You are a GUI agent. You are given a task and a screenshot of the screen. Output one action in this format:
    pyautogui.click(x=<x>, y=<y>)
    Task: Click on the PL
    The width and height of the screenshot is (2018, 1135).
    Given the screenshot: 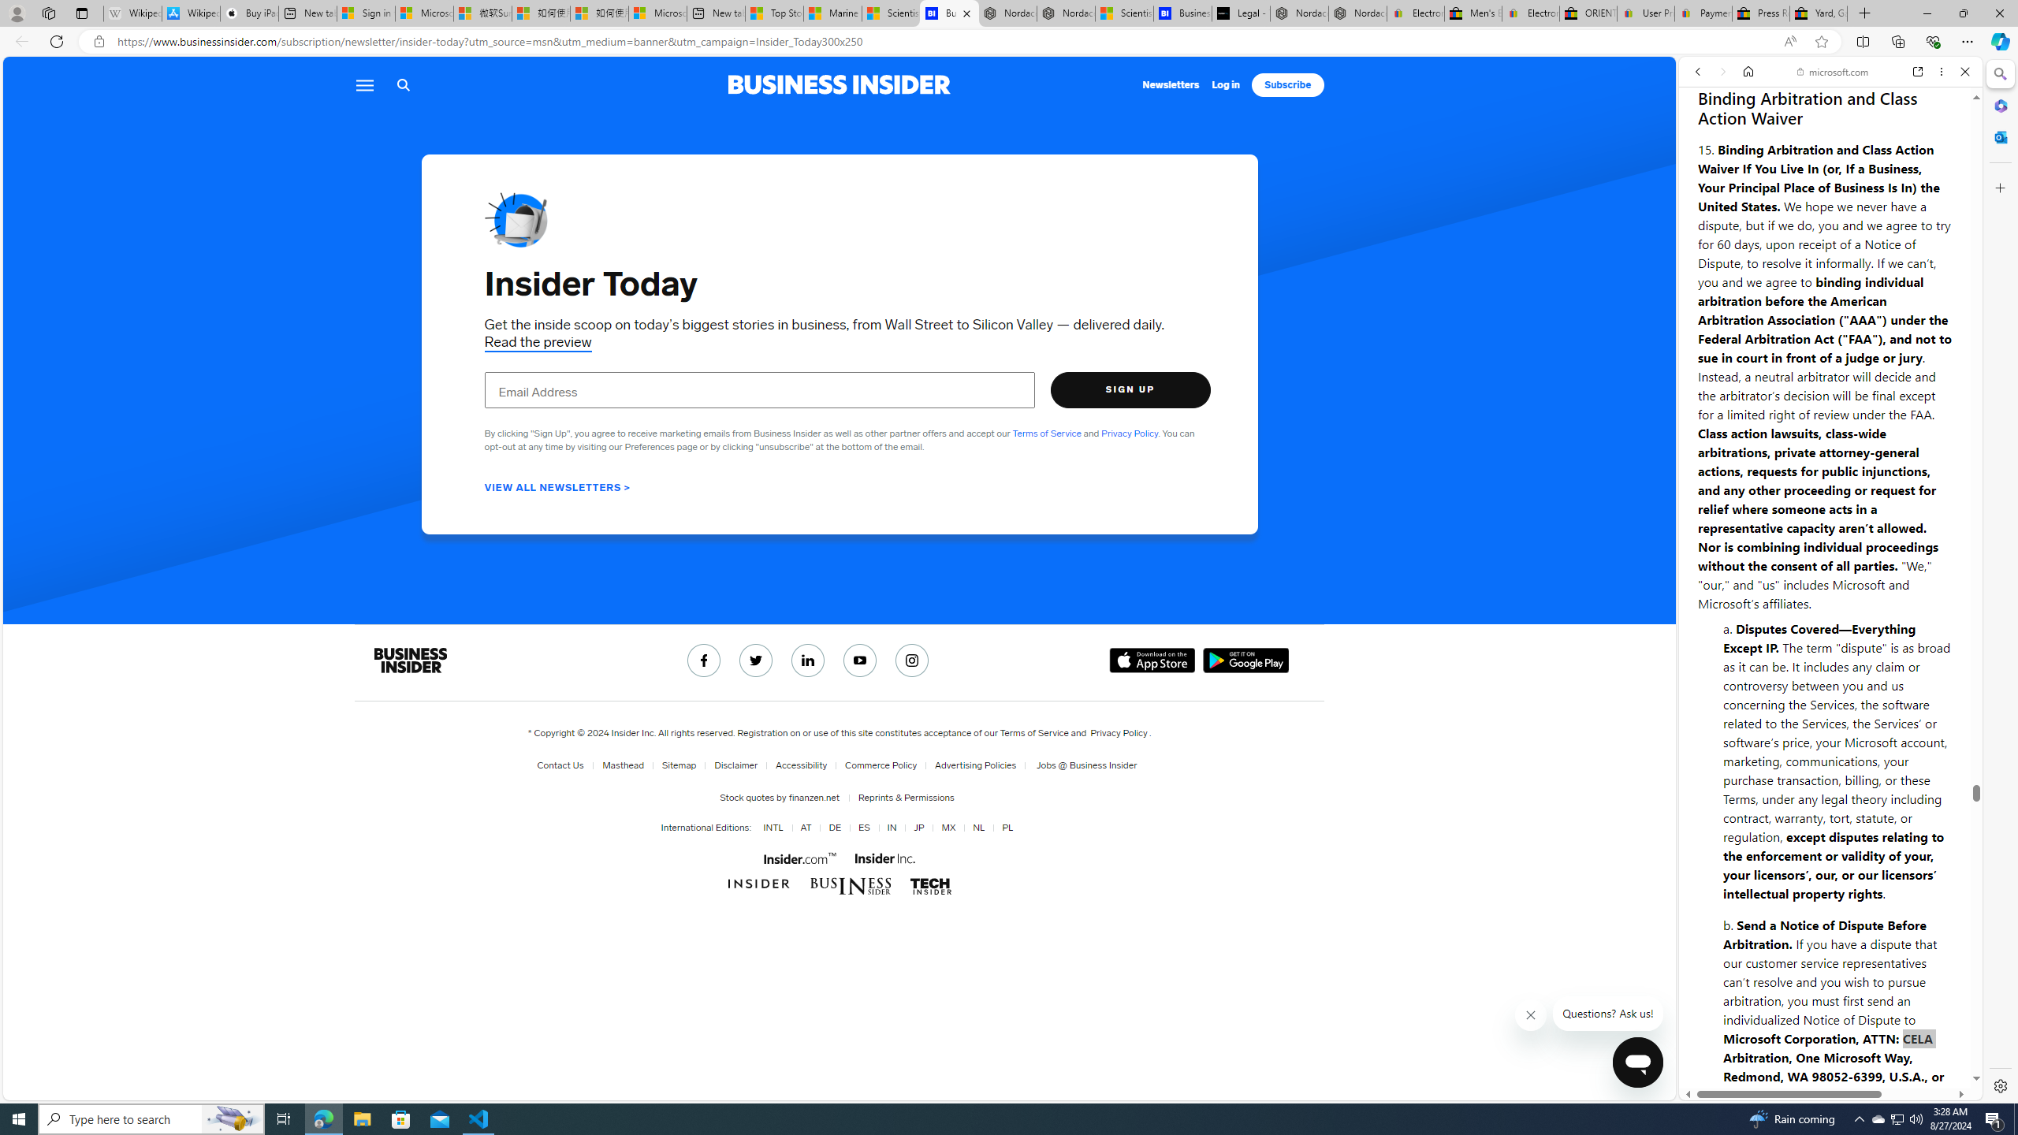 What is the action you would take?
    pyautogui.click(x=1007, y=828)
    